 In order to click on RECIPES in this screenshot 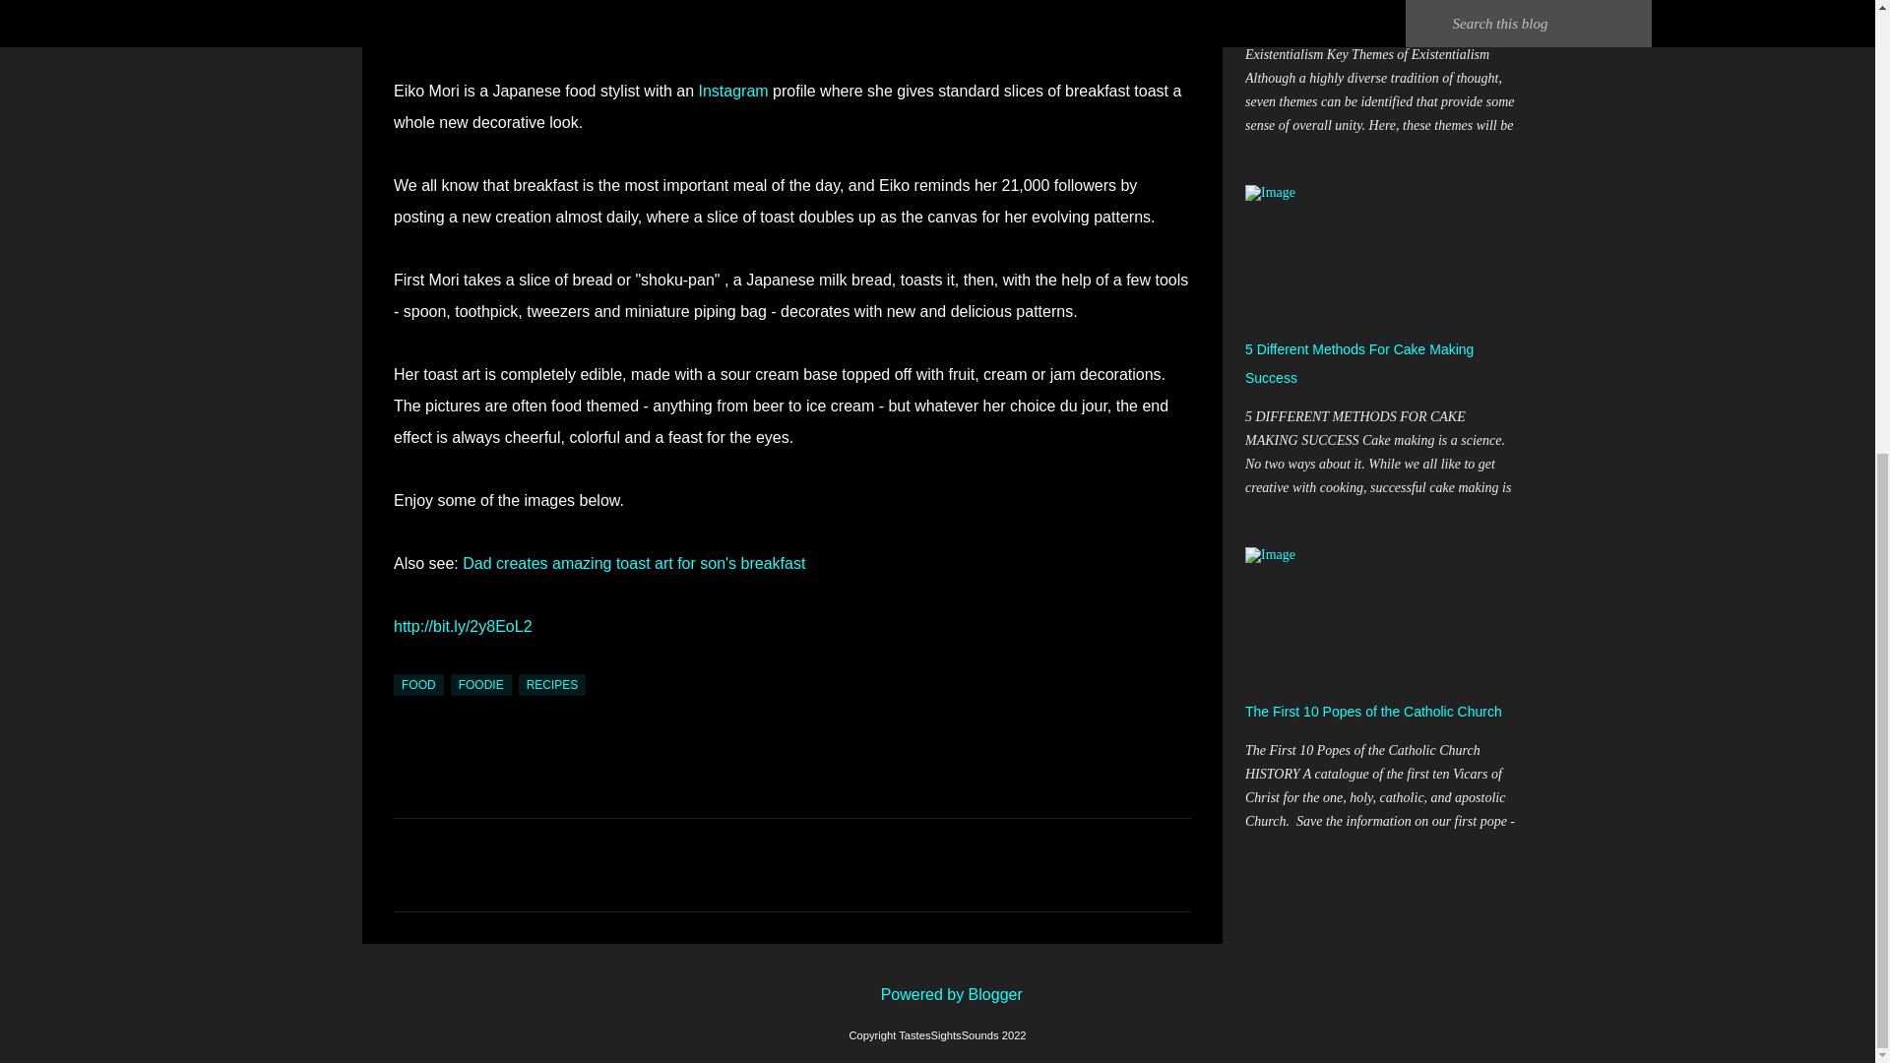, I will do `click(551, 685)`.